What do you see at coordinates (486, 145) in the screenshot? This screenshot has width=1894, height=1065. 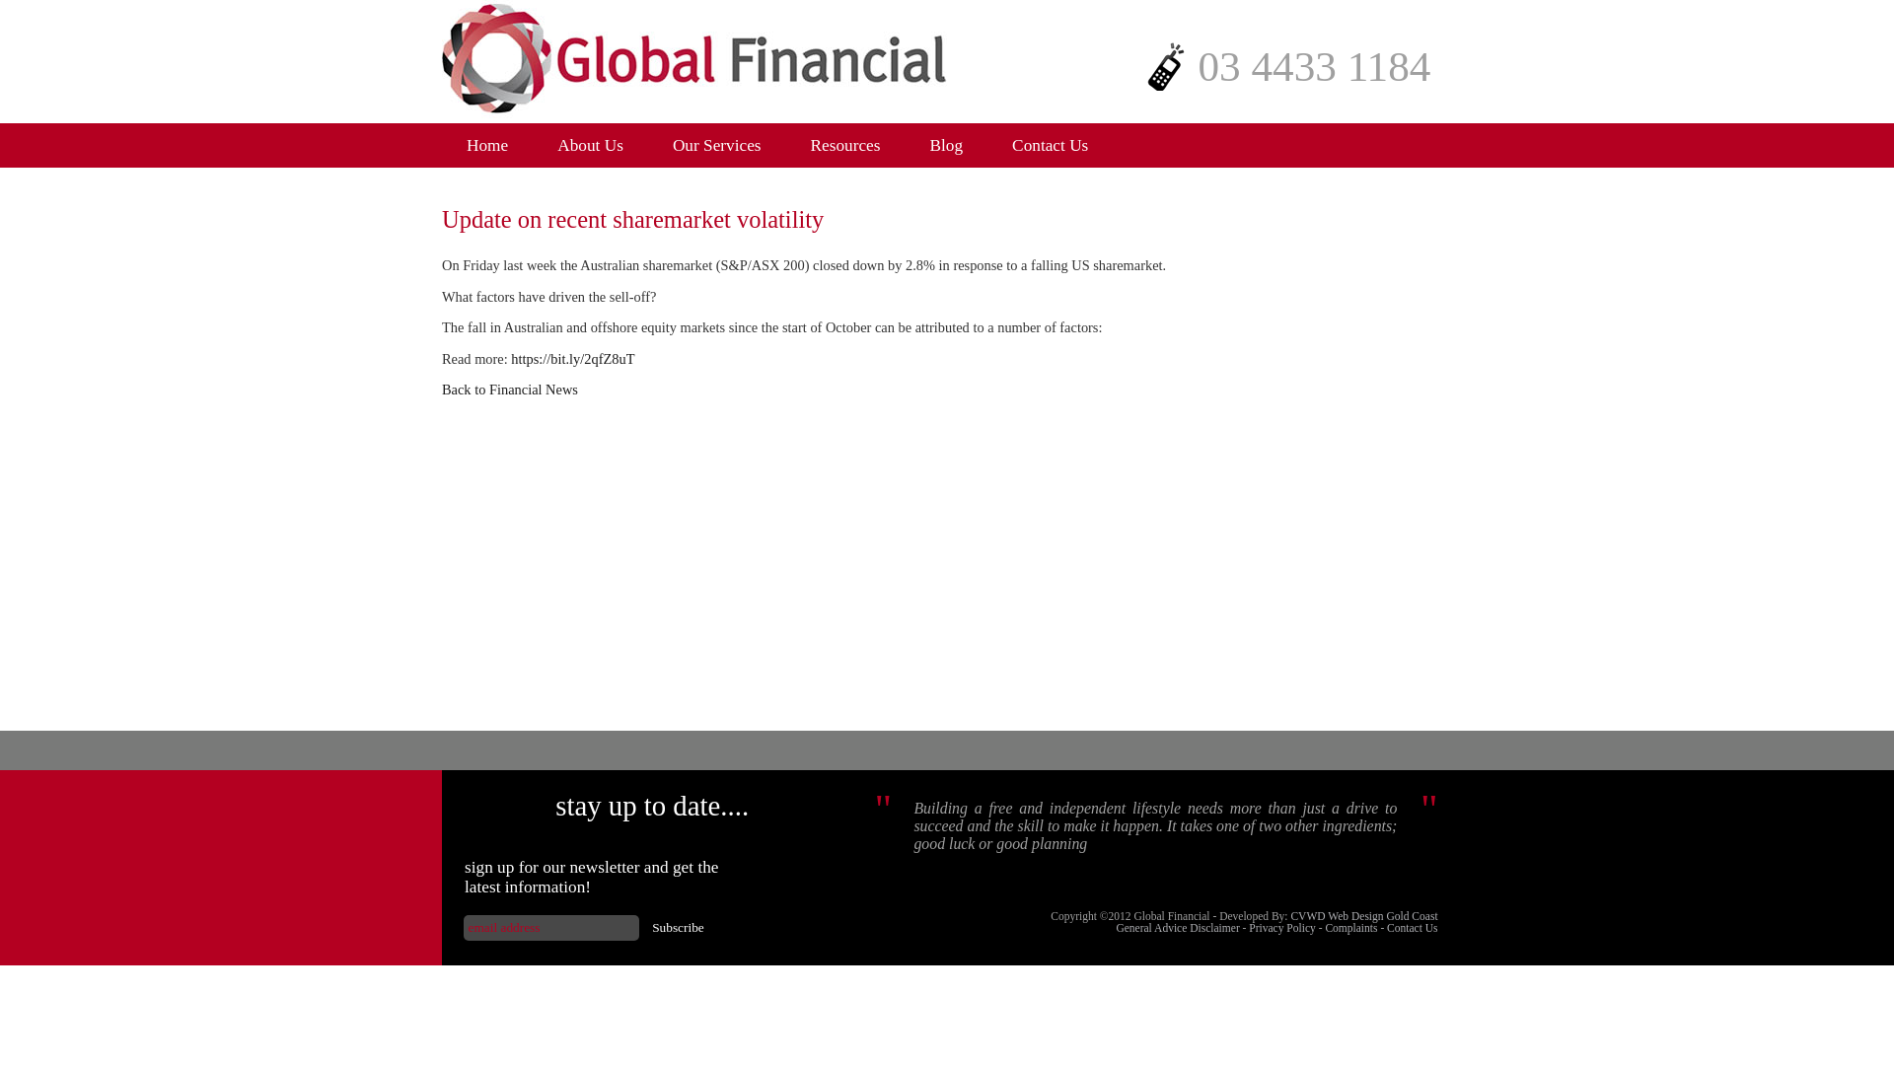 I see ` Global Financial` at bounding box center [486, 145].